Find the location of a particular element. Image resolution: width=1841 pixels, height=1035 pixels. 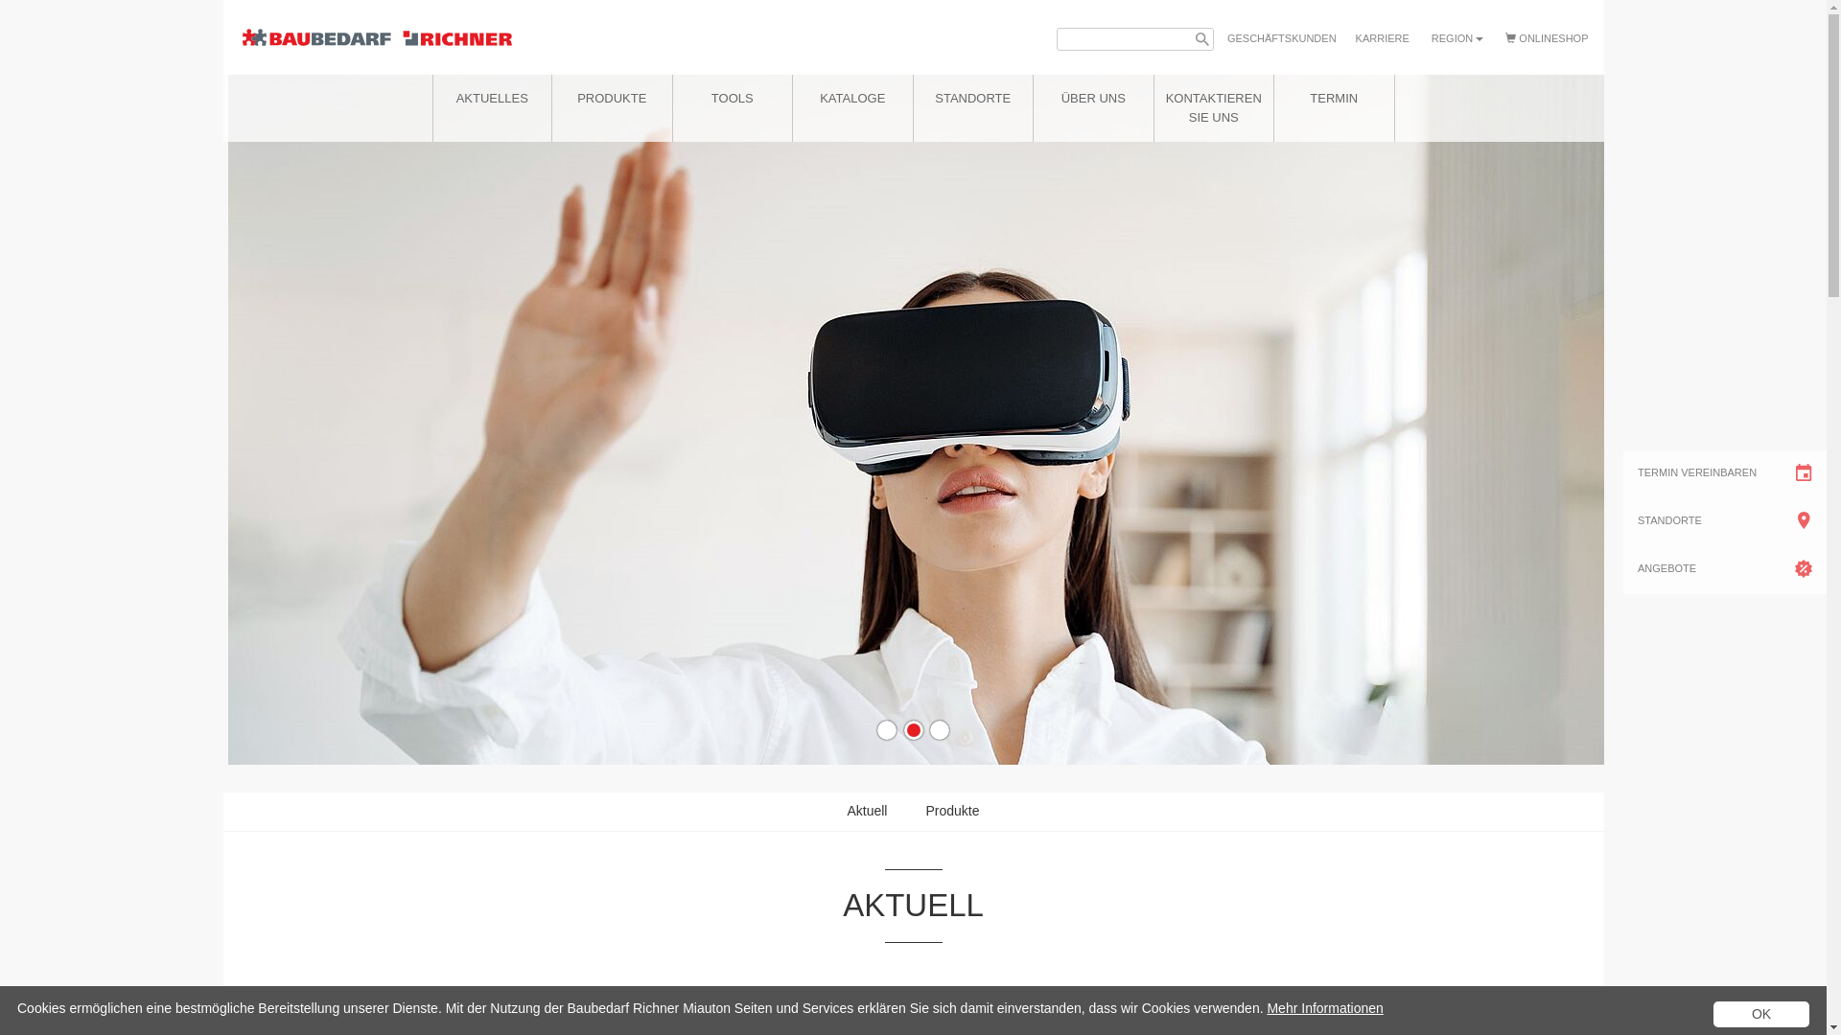

Mehr Informationen is located at coordinates (1325, 1008).